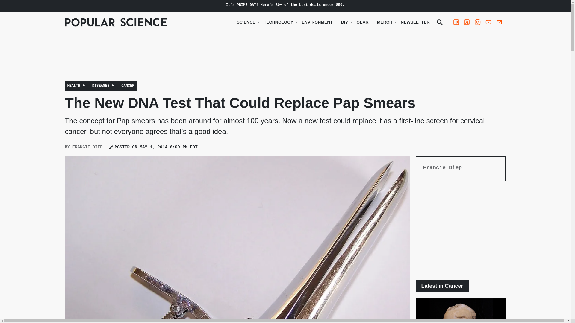  Describe the element at coordinates (227, 5) in the screenshot. I see `I` at that location.